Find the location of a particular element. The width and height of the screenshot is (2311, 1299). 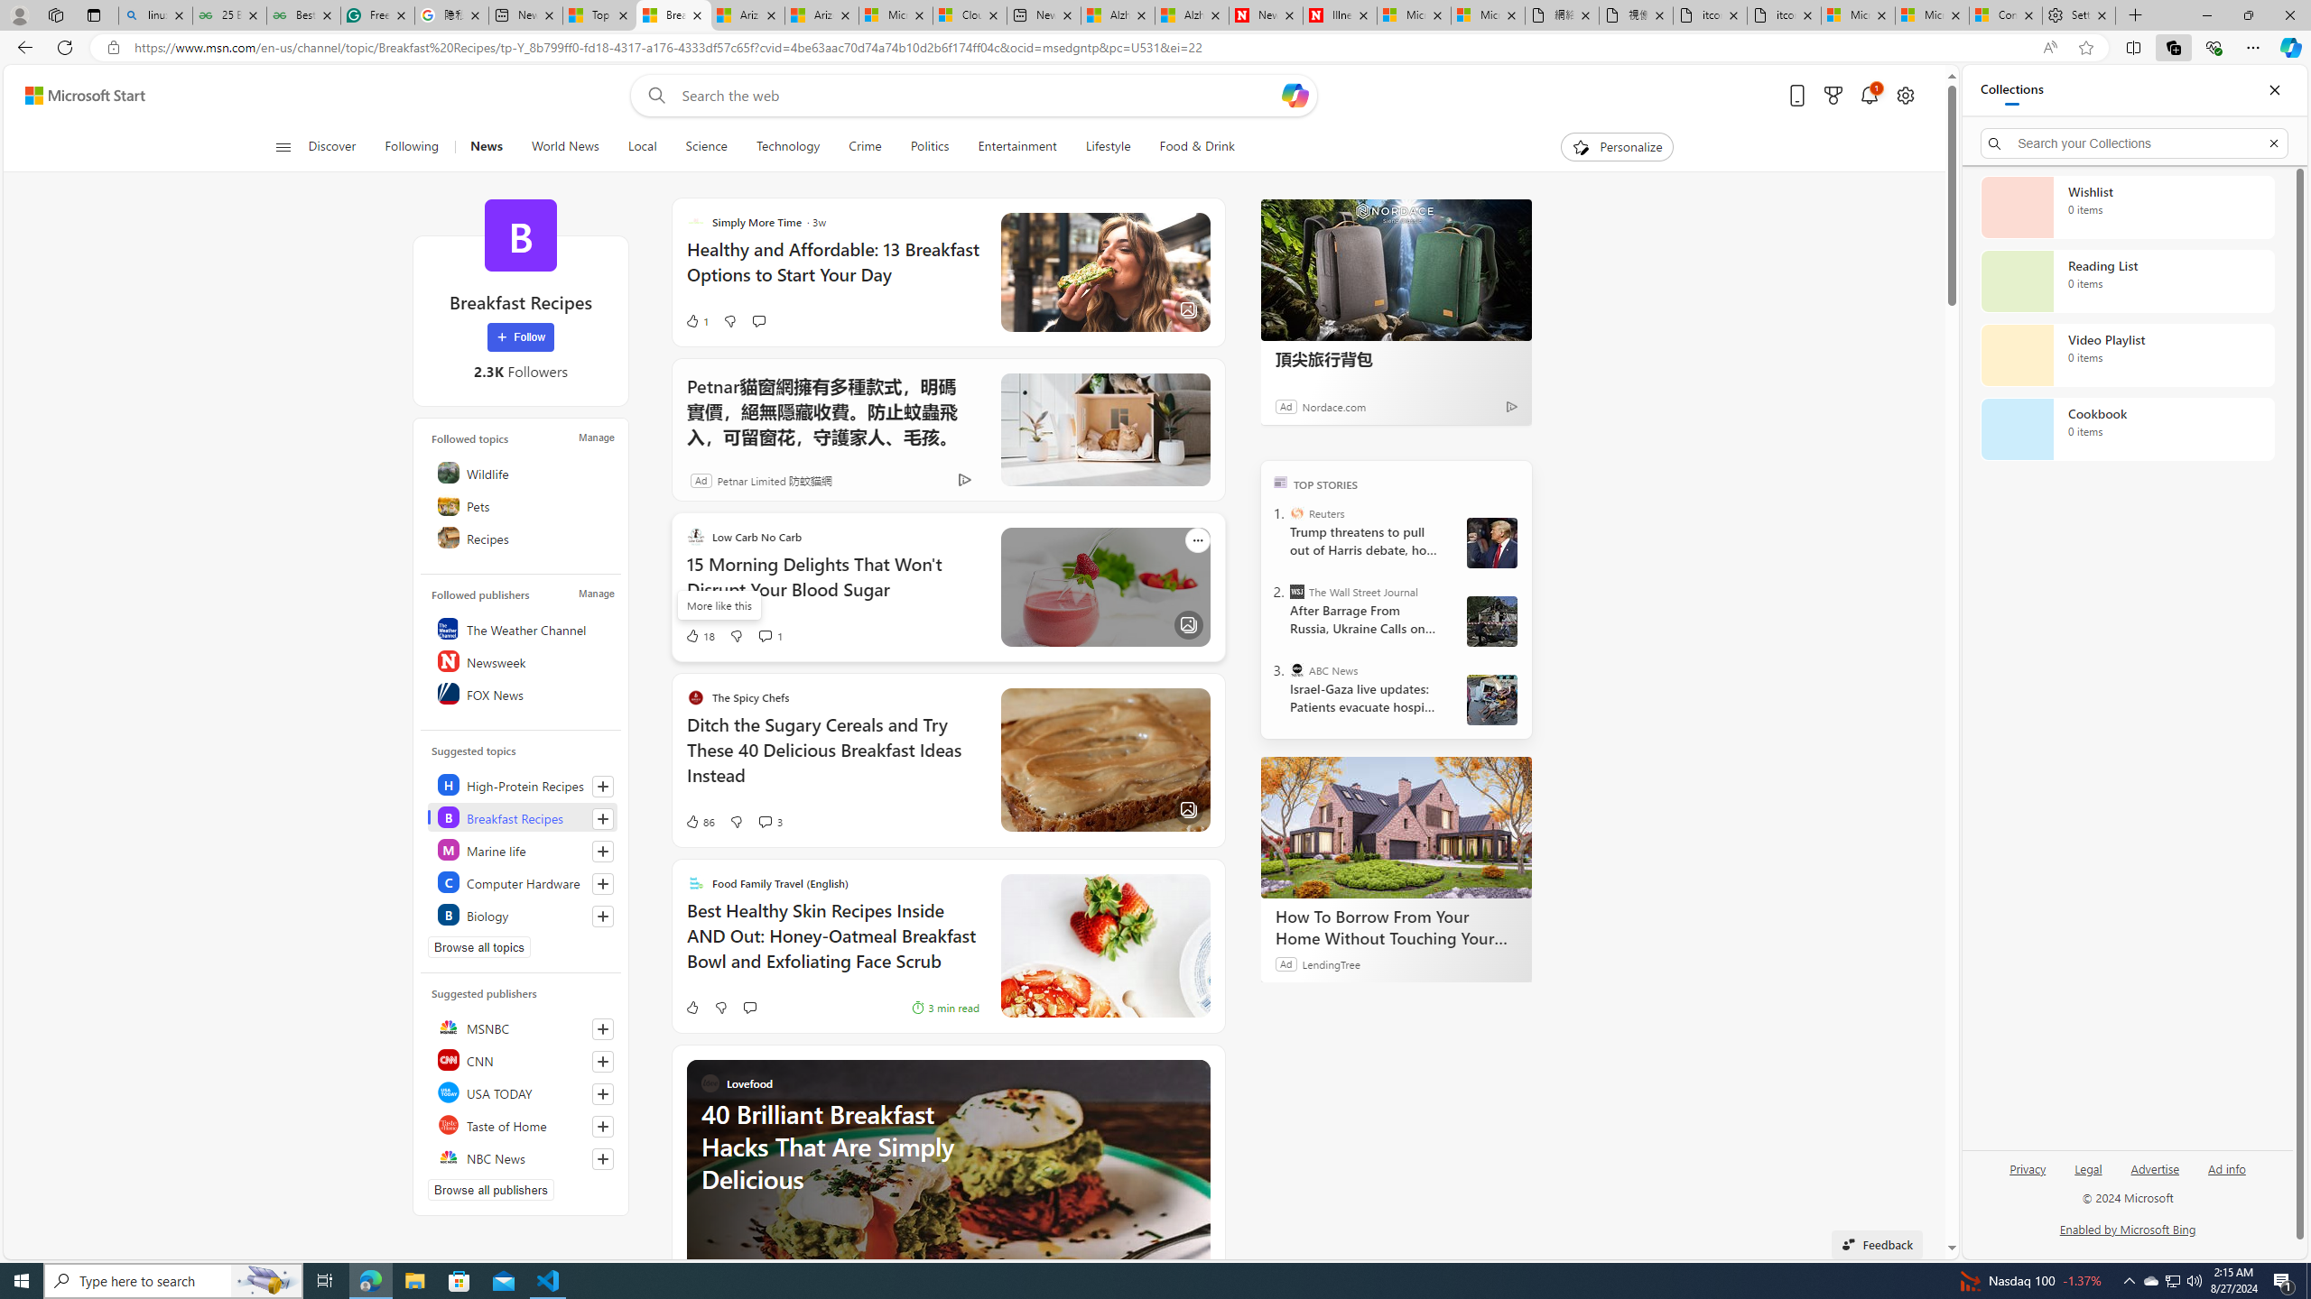

Cloud Computing Services | Microsoft Azure is located at coordinates (970, 15).